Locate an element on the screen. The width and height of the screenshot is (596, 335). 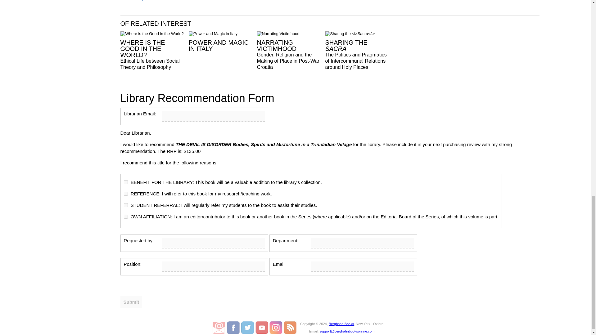
on is located at coordinates (125, 217).